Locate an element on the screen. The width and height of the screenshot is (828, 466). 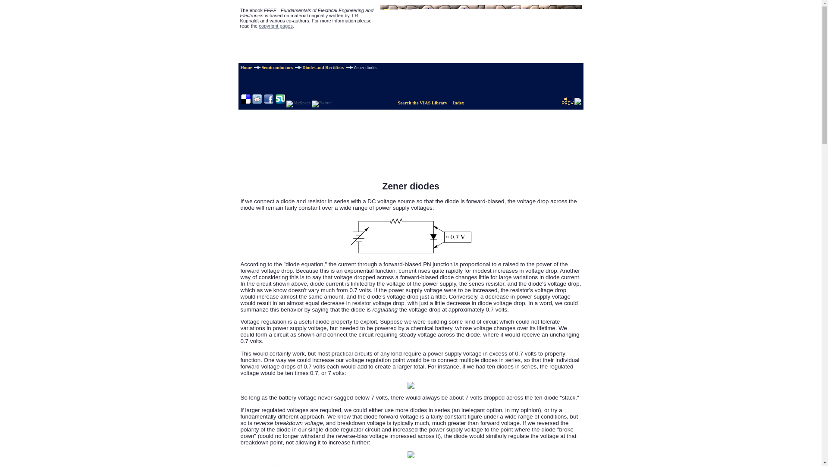
Share This Page on Reddit is located at coordinates (257, 103).